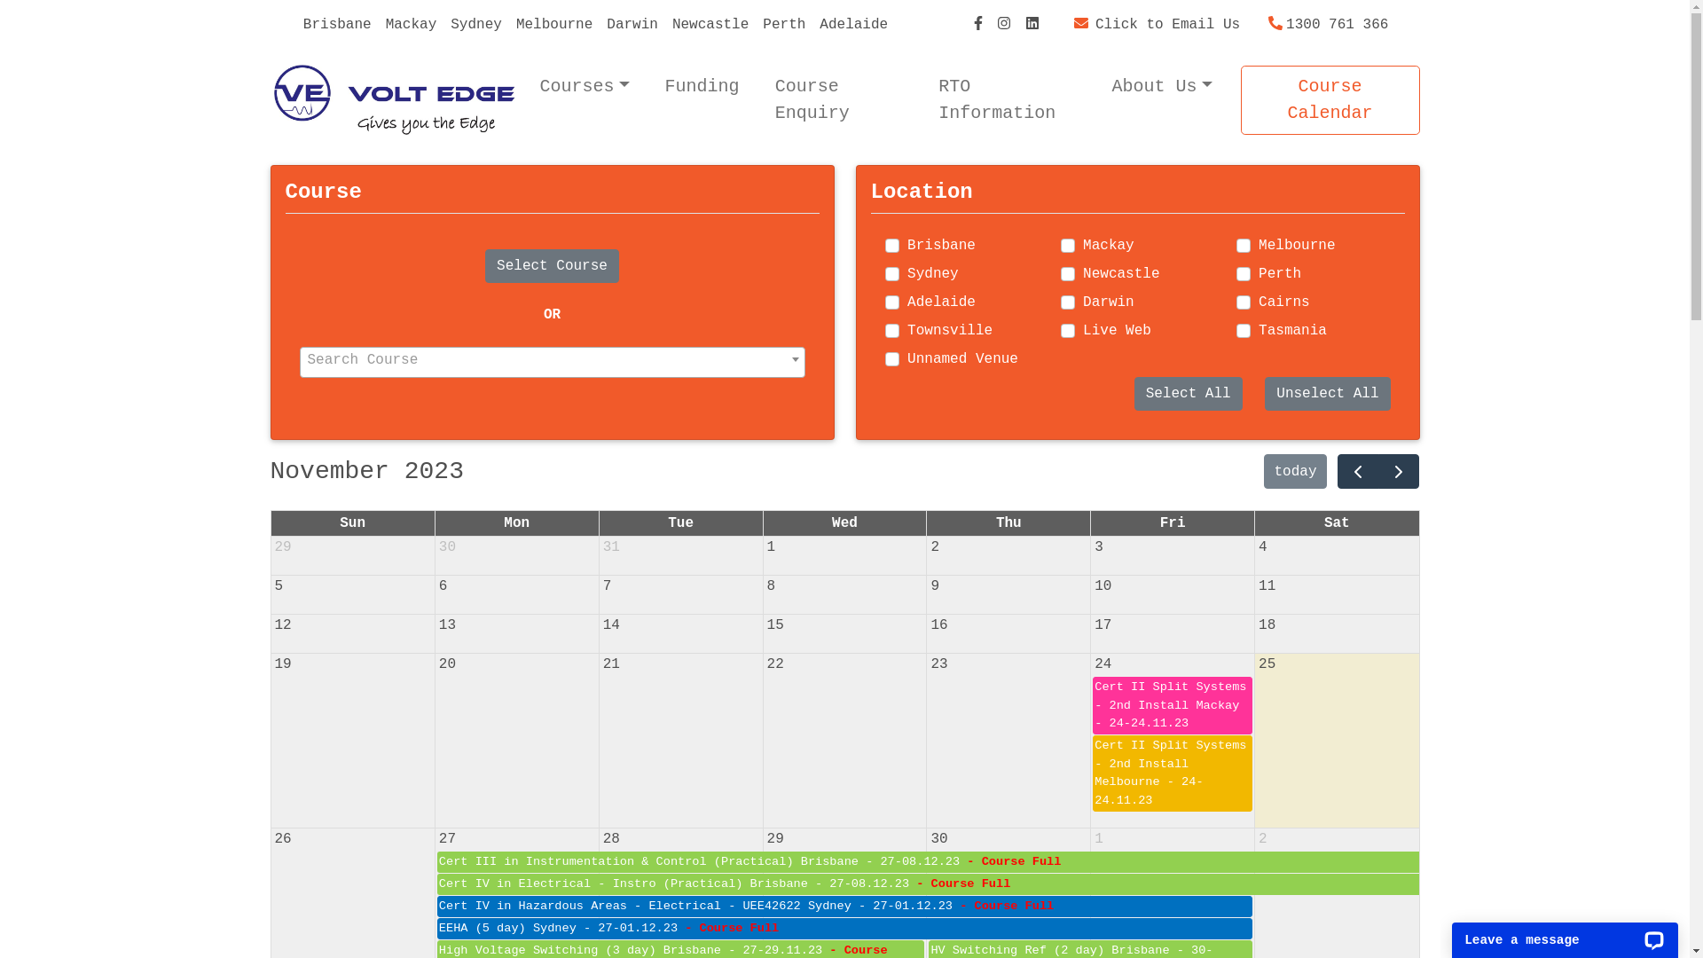 The width and height of the screenshot is (1703, 958). I want to click on 9, so click(935, 586).